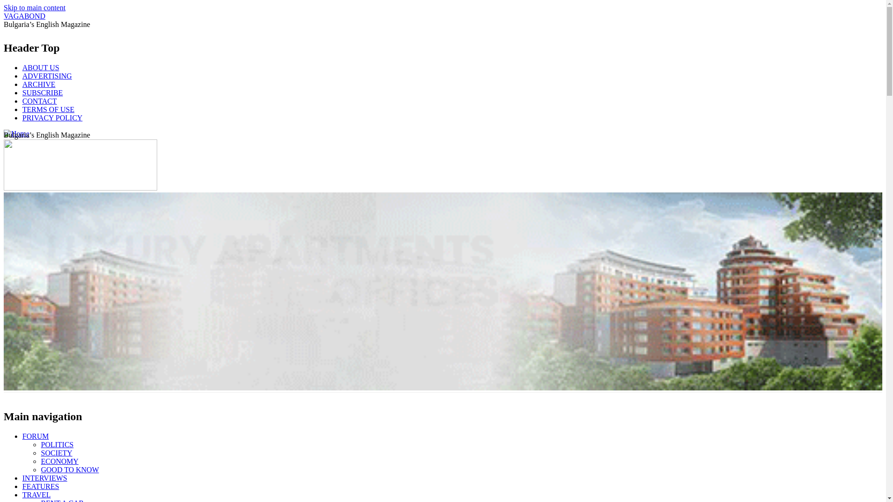  What do you see at coordinates (48, 109) in the screenshot?
I see `TERMS OF USE` at bounding box center [48, 109].